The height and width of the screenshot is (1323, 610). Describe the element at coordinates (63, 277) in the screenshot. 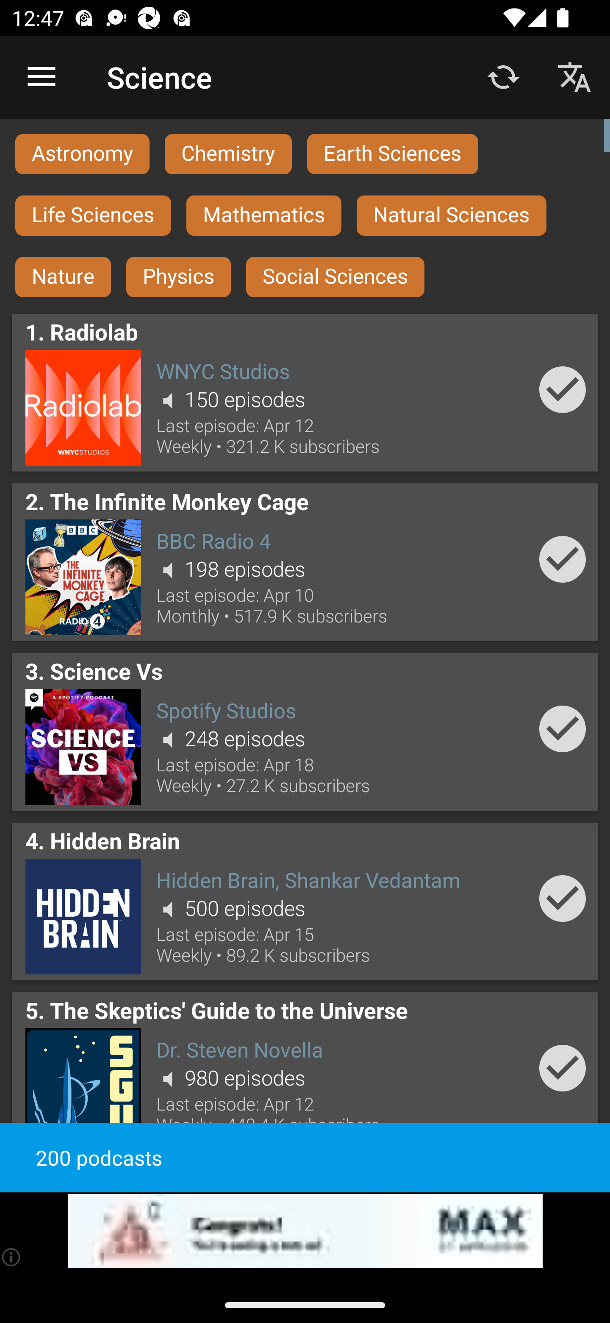

I see `Nature` at that location.